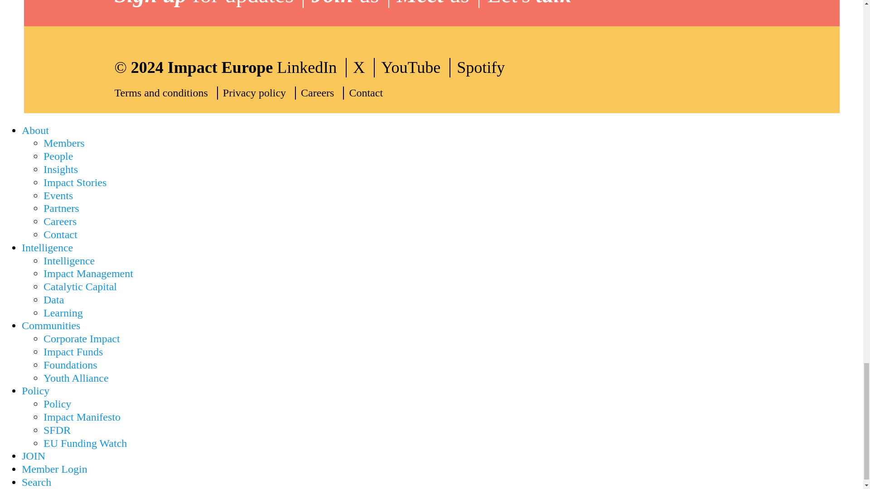 This screenshot has width=870, height=489. What do you see at coordinates (534, 4) in the screenshot?
I see `Let's talk` at bounding box center [534, 4].